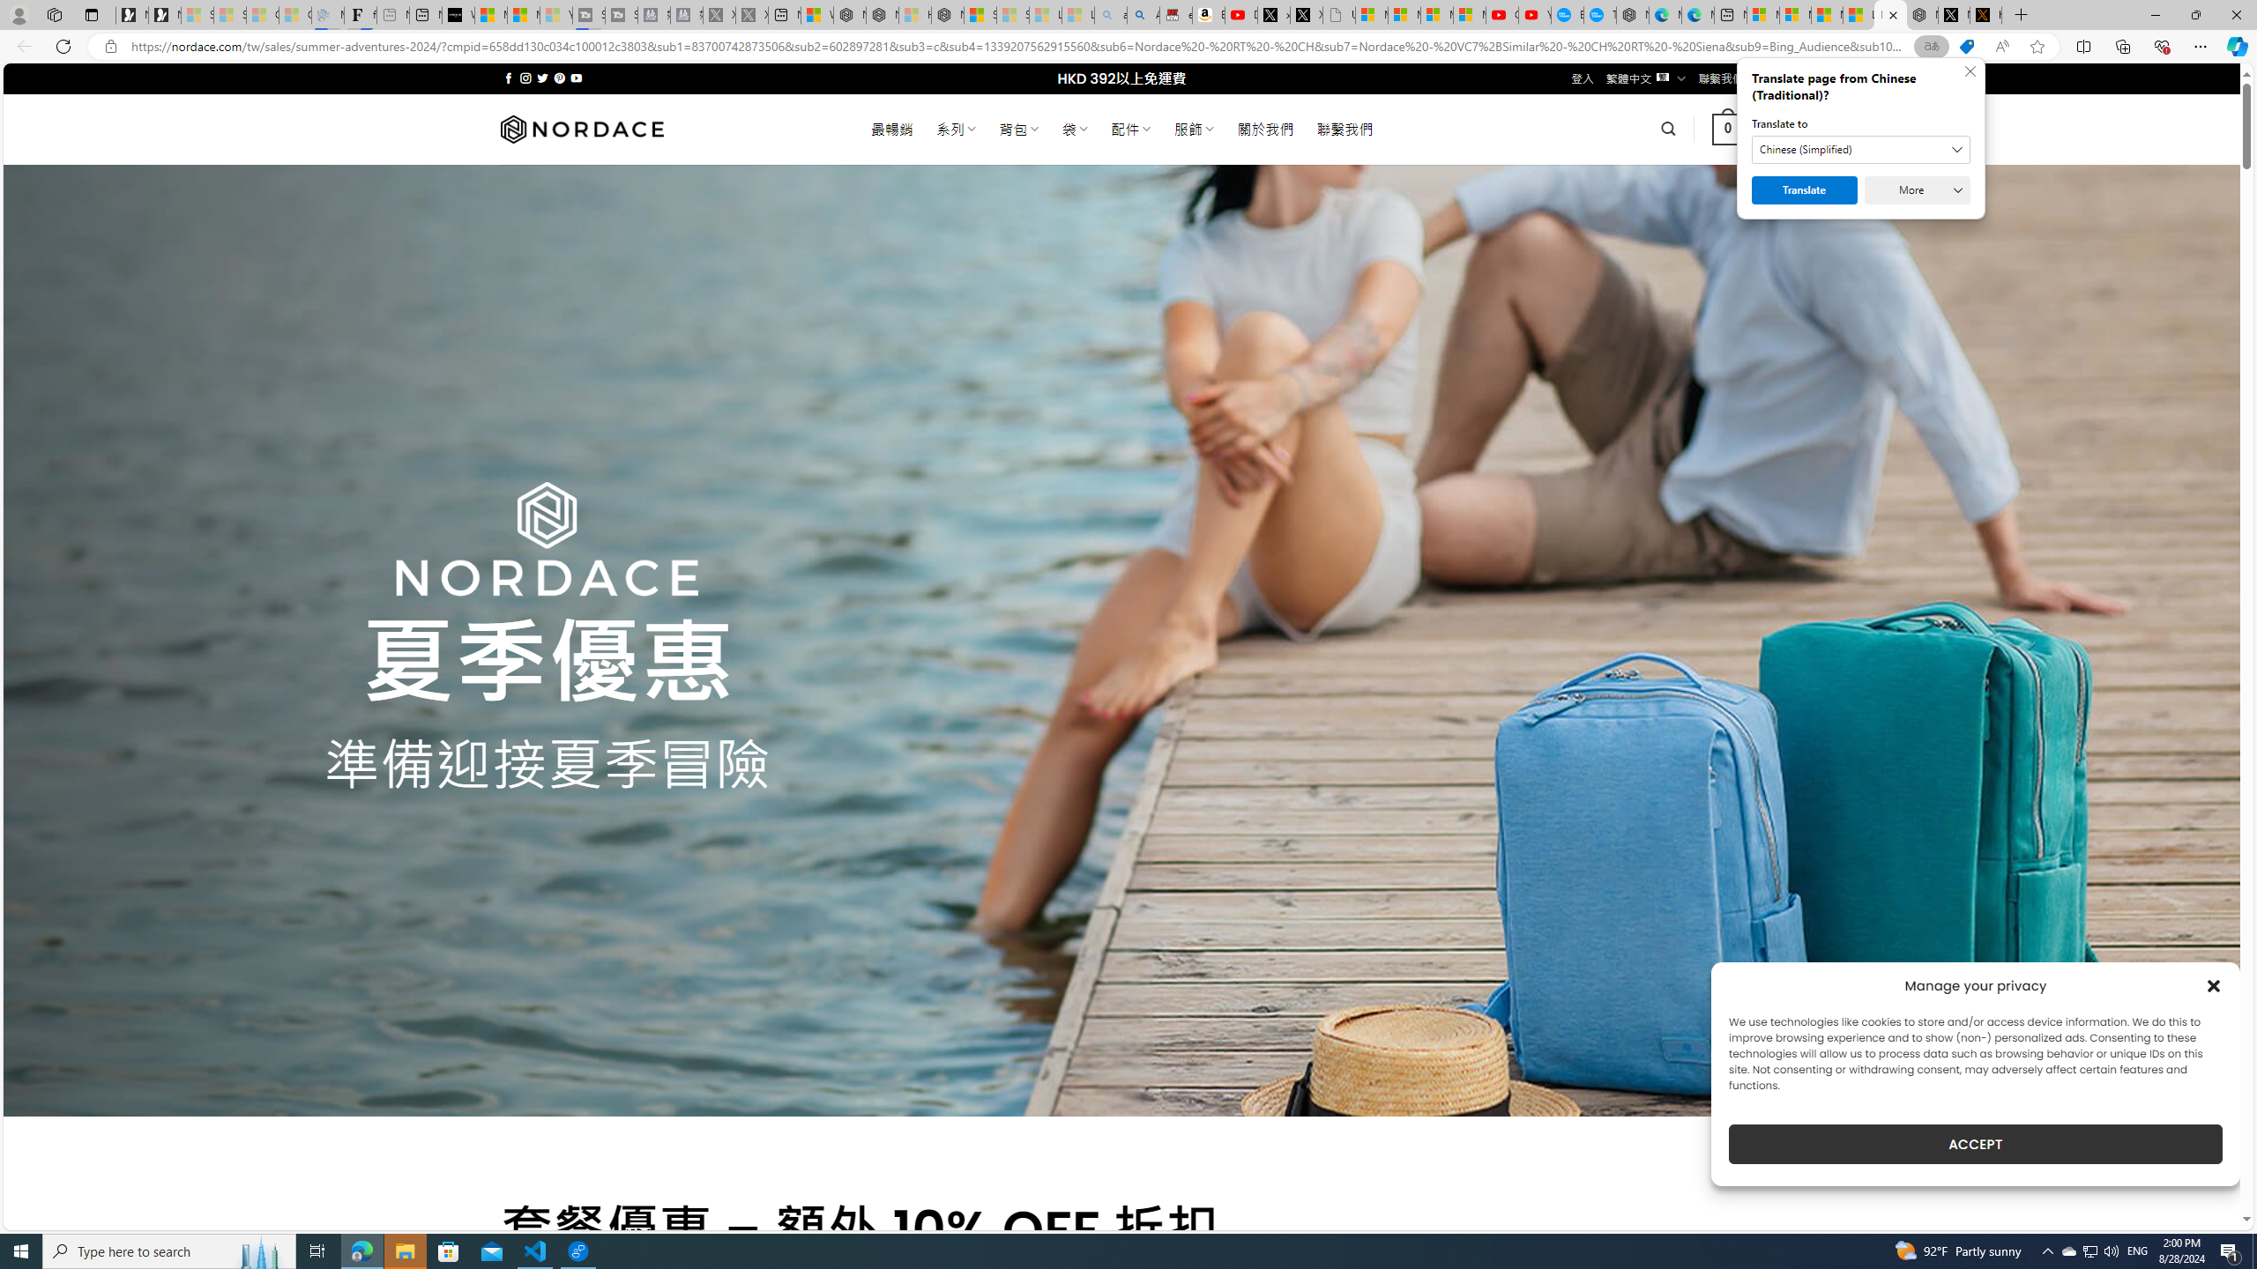 This screenshot has height=1269, width=2257. I want to click on Newsletter Sign Up, so click(164, 15).